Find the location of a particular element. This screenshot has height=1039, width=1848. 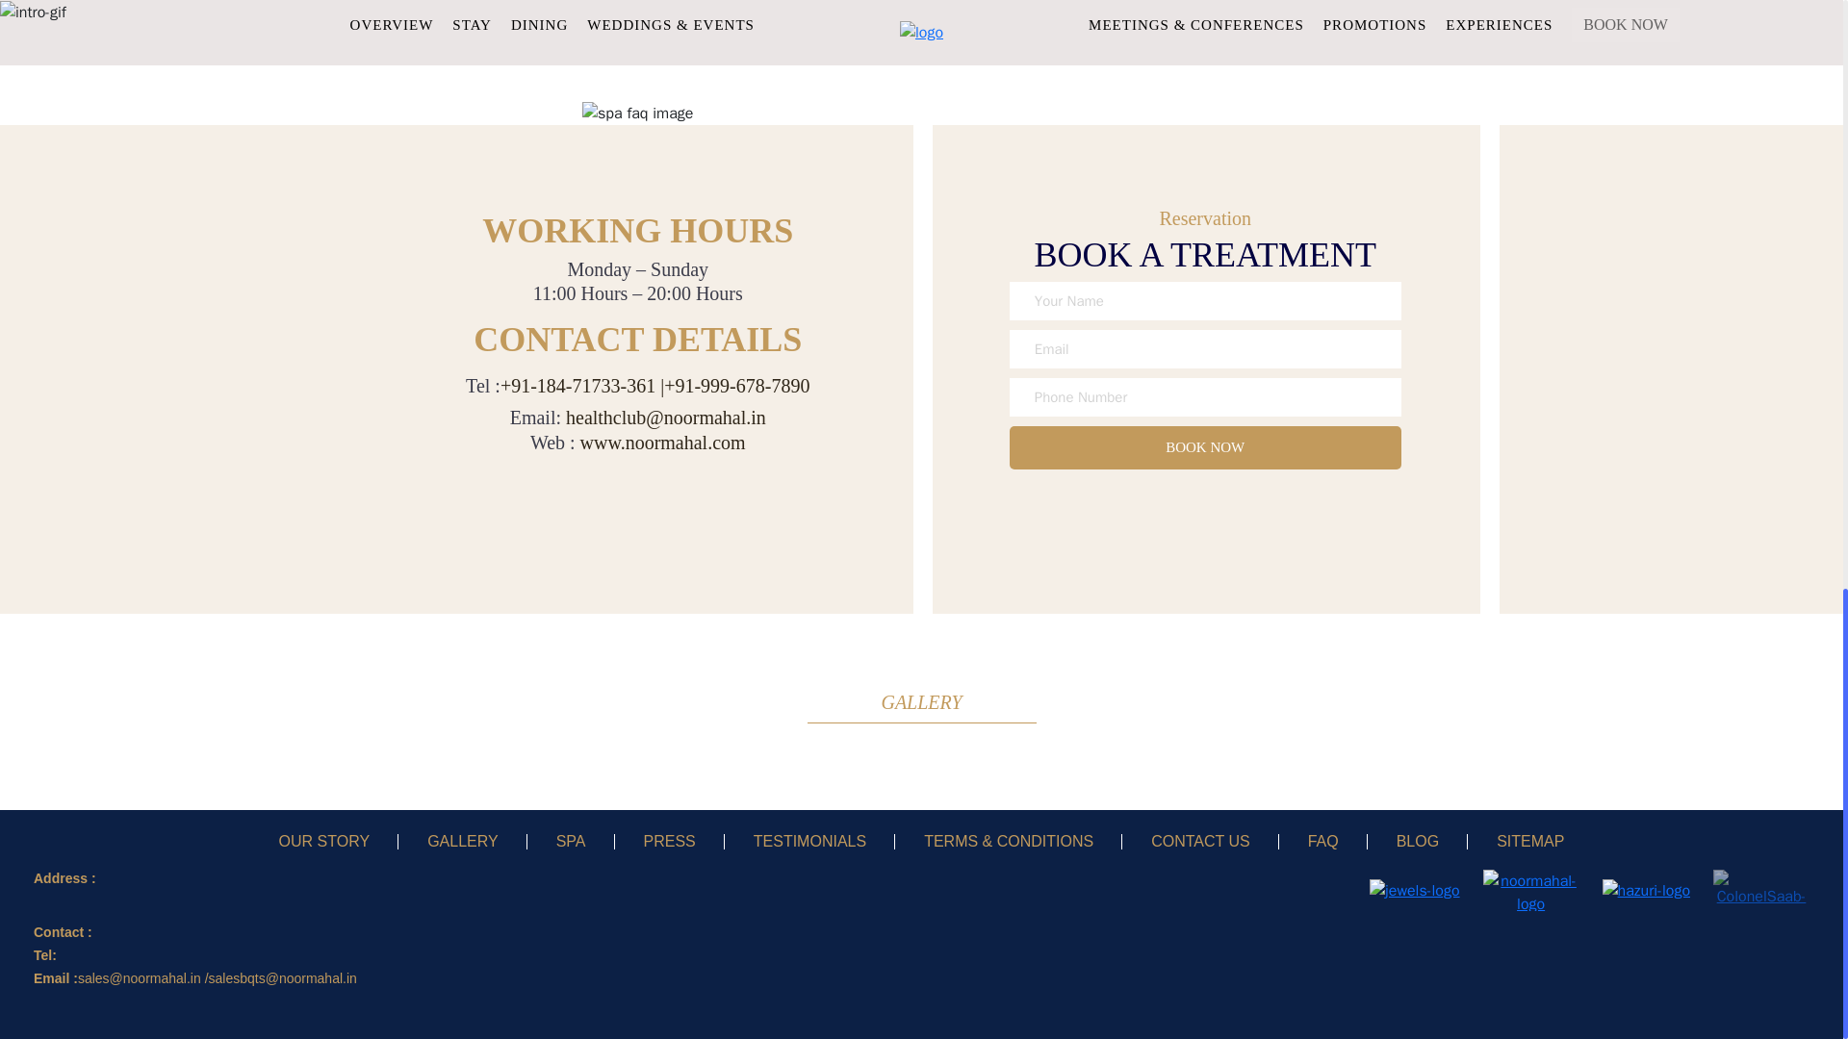

BOOK NOW is located at coordinates (1205, 447).